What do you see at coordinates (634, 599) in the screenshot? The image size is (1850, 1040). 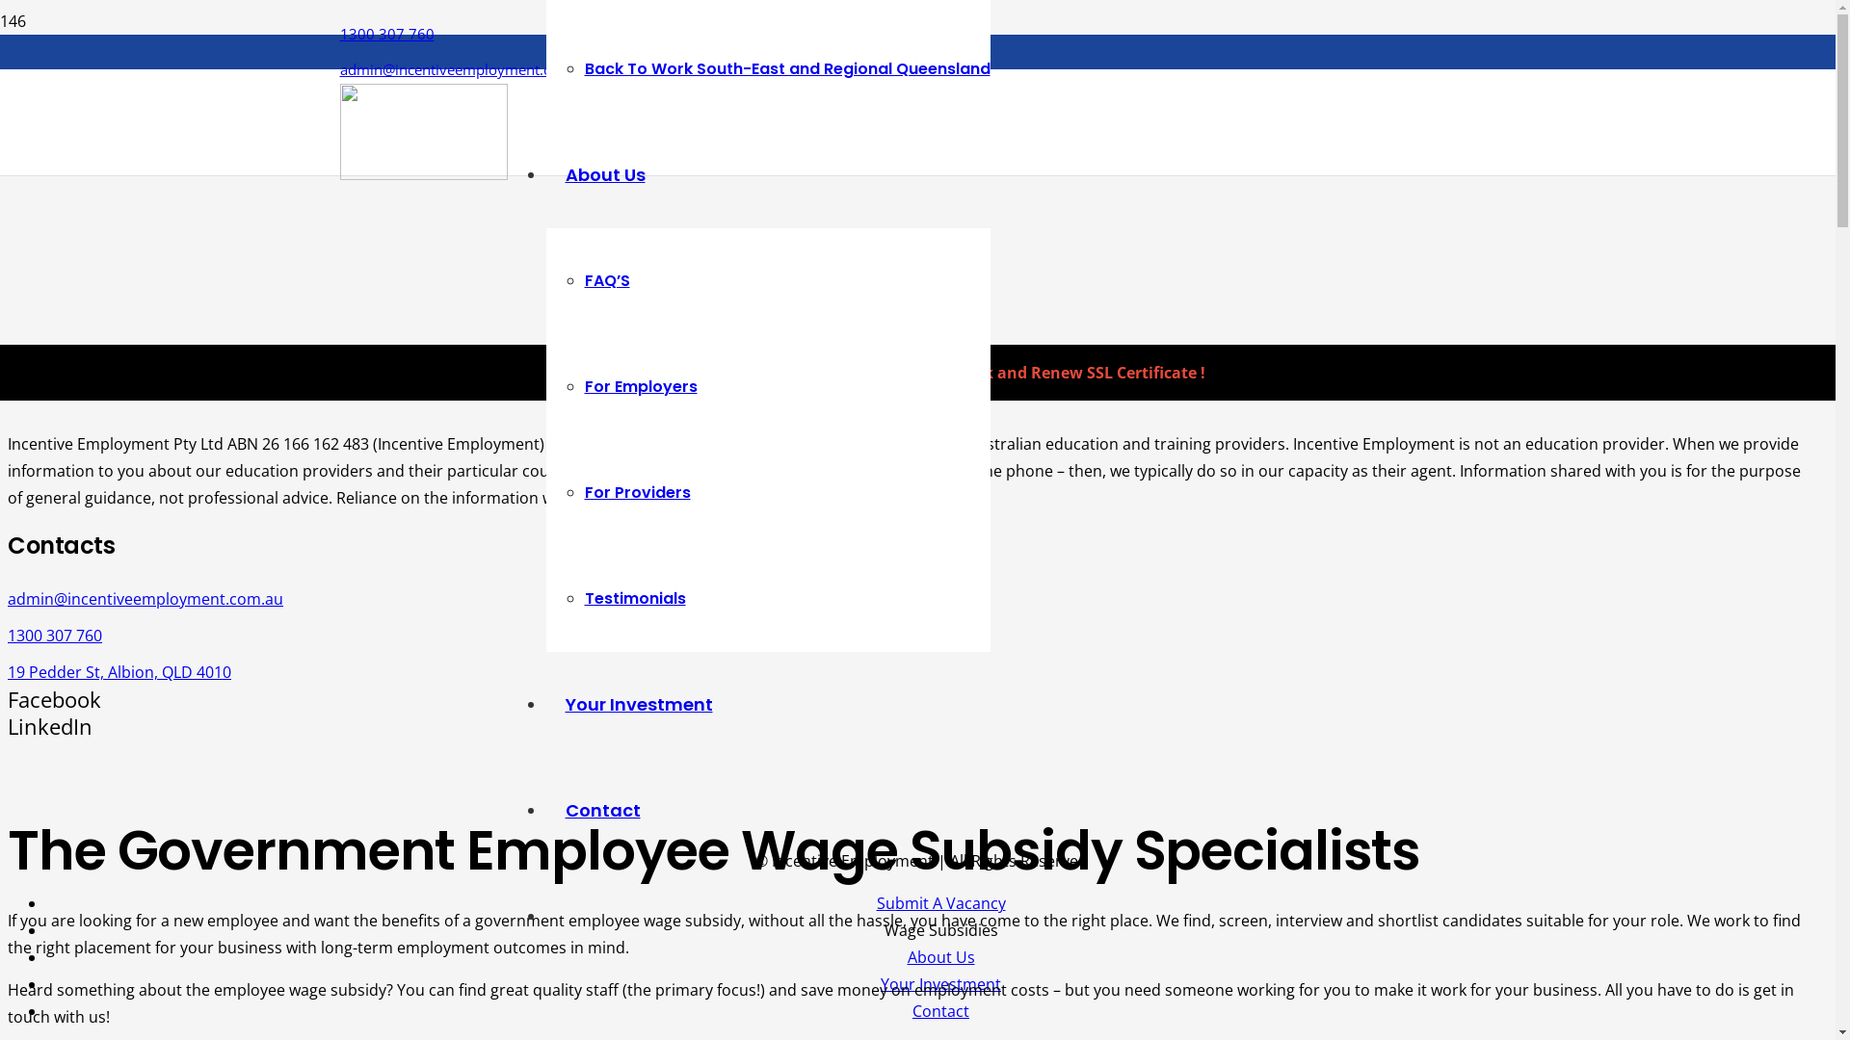 I see `Testimonials` at bounding box center [634, 599].